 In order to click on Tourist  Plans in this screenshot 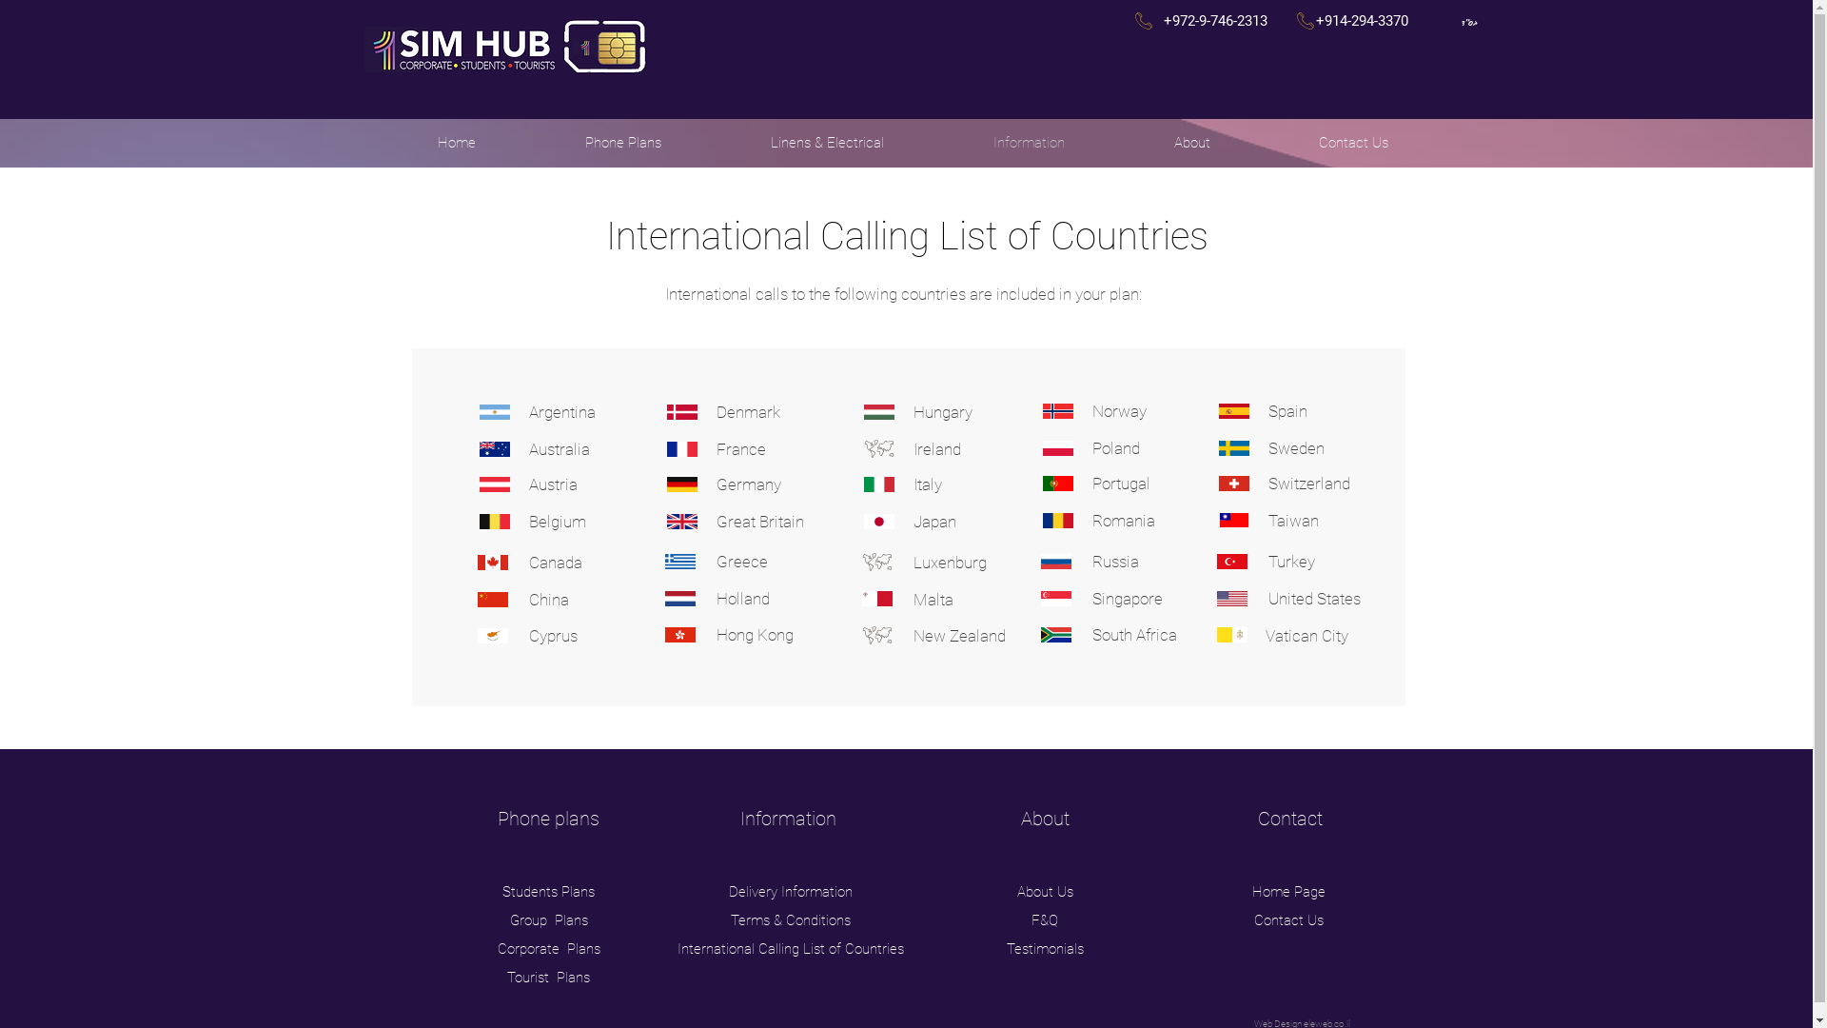, I will do `click(548, 977)`.